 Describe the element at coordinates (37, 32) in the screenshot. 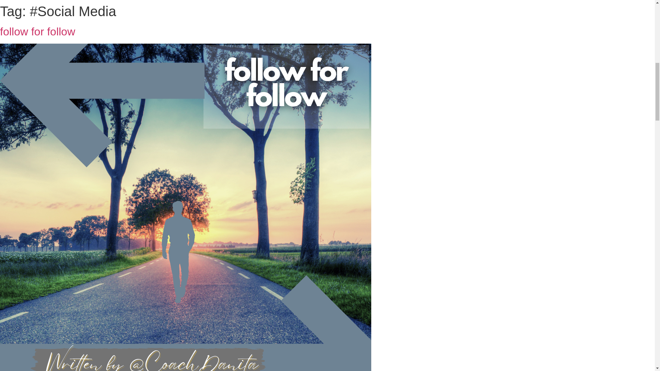

I see `follow for follow` at that location.